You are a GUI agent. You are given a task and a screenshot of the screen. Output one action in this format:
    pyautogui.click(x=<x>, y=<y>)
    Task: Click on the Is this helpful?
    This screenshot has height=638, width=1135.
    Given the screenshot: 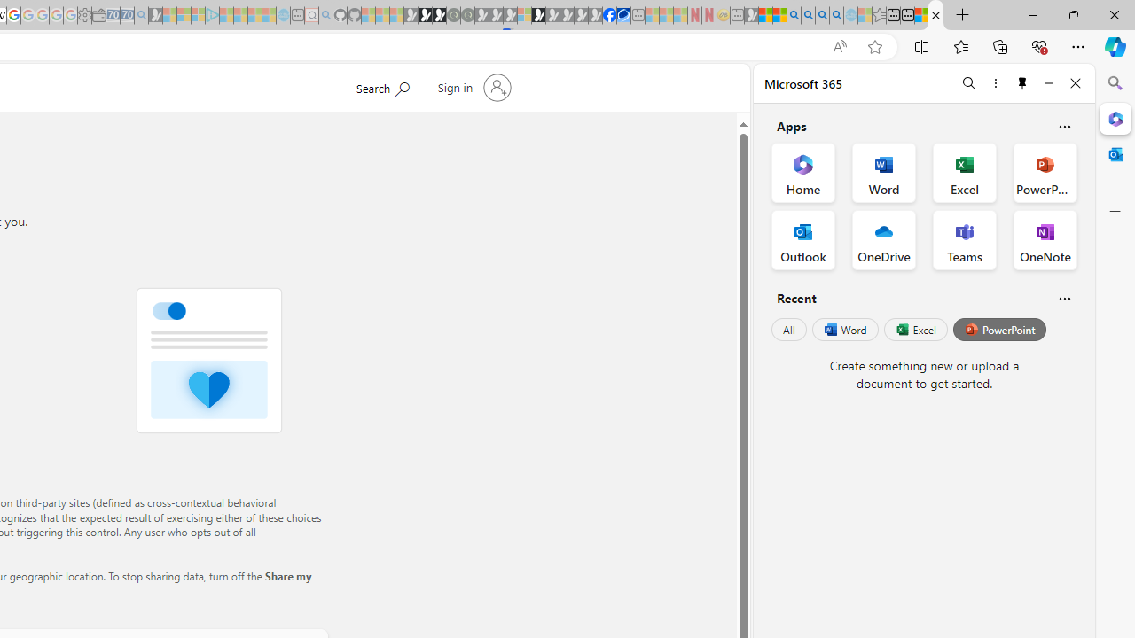 What is the action you would take?
    pyautogui.click(x=1064, y=298)
    